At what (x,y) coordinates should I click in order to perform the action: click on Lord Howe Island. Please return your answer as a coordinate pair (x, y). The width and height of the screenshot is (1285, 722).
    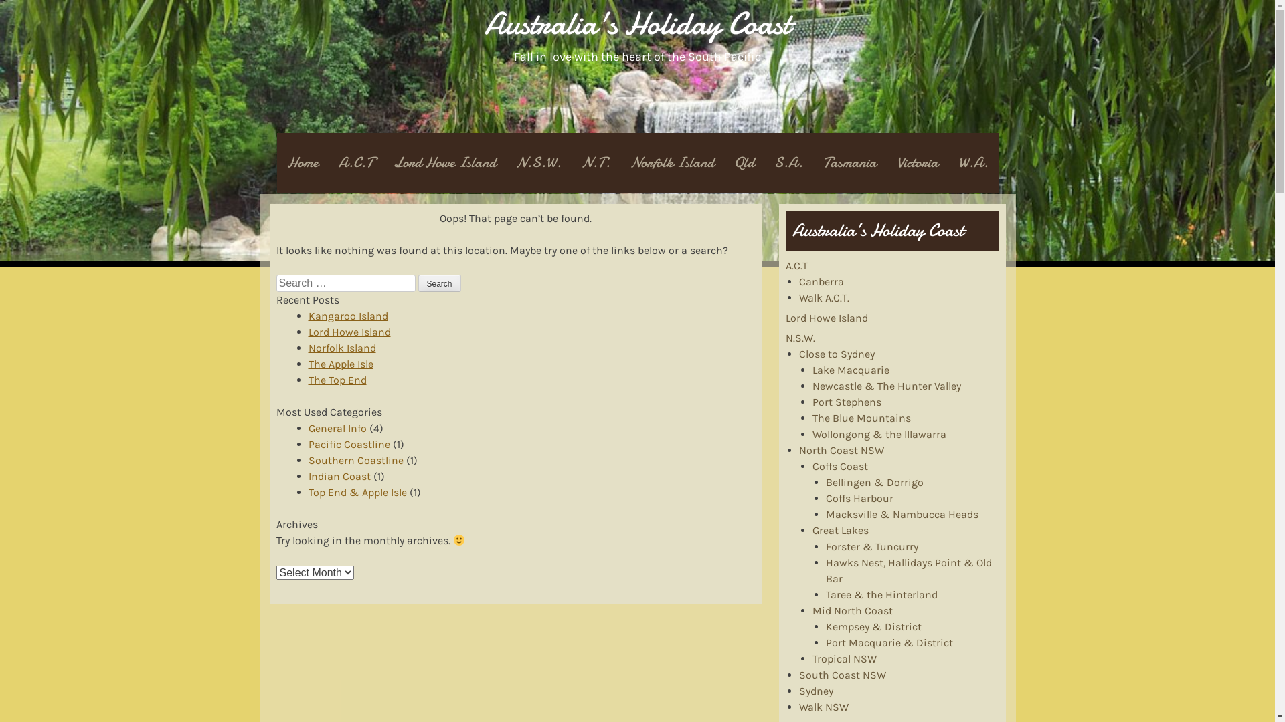
    Looking at the image, I should click on (349, 332).